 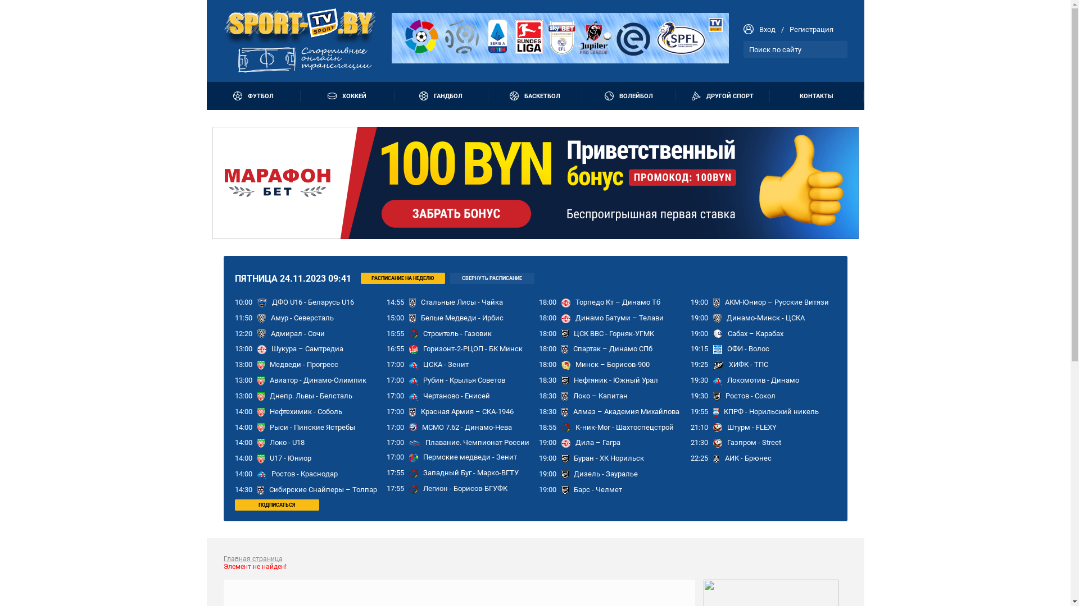 What do you see at coordinates (244, 396) in the screenshot?
I see `13:00` at bounding box center [244, 396].